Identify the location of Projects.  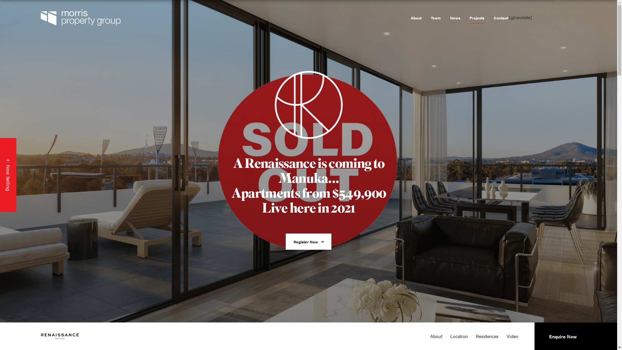
(477, 18).